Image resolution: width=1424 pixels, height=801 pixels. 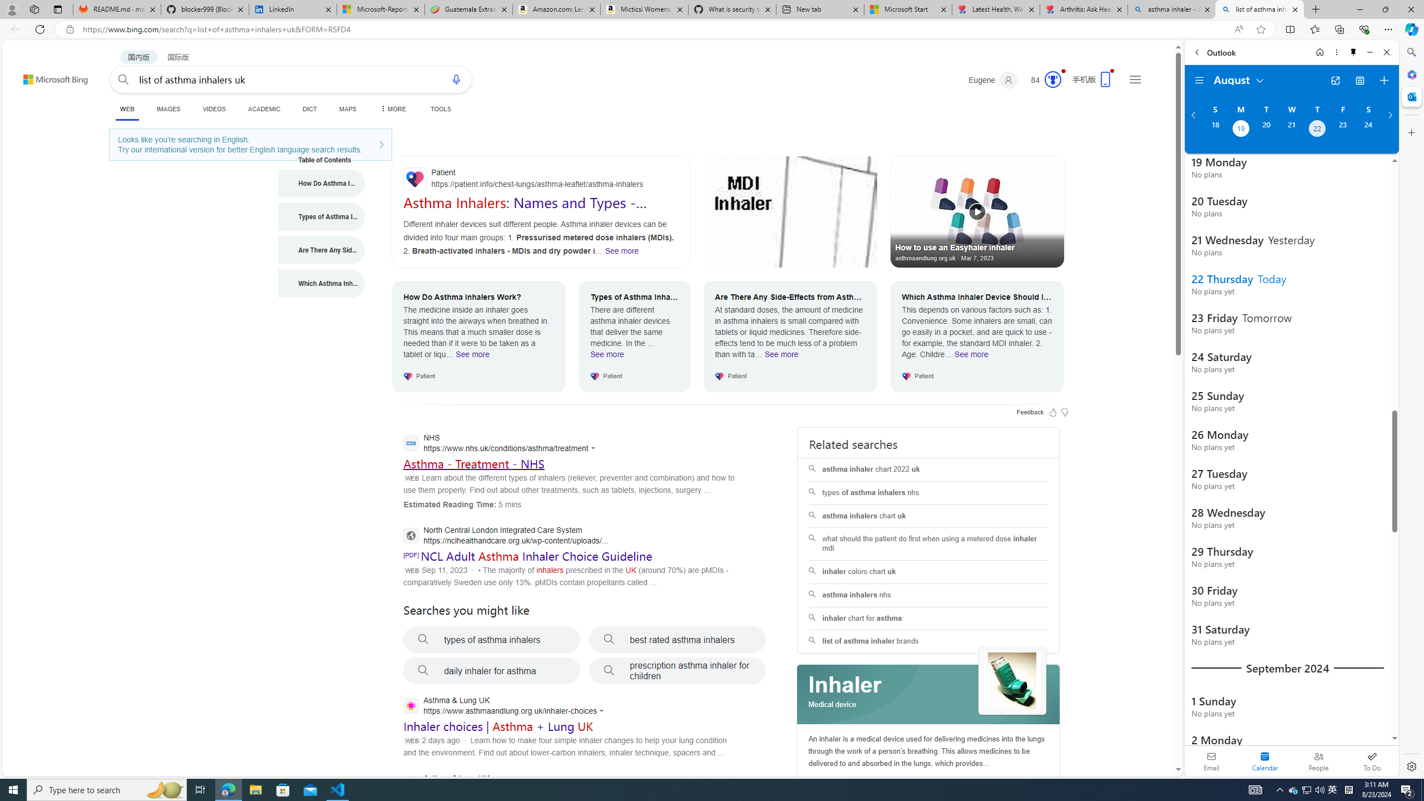 I want to click on View Switcher. Current view is Agenda view, so click(x=1359, y=81).